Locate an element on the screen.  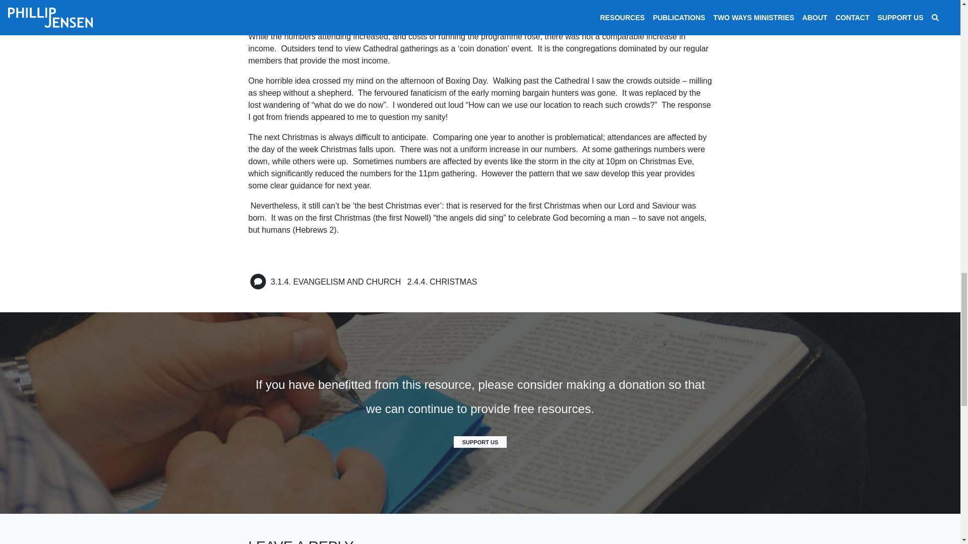
3.1.4. EVANGELISM AND CHURCH is located at coordinates (336, 282).